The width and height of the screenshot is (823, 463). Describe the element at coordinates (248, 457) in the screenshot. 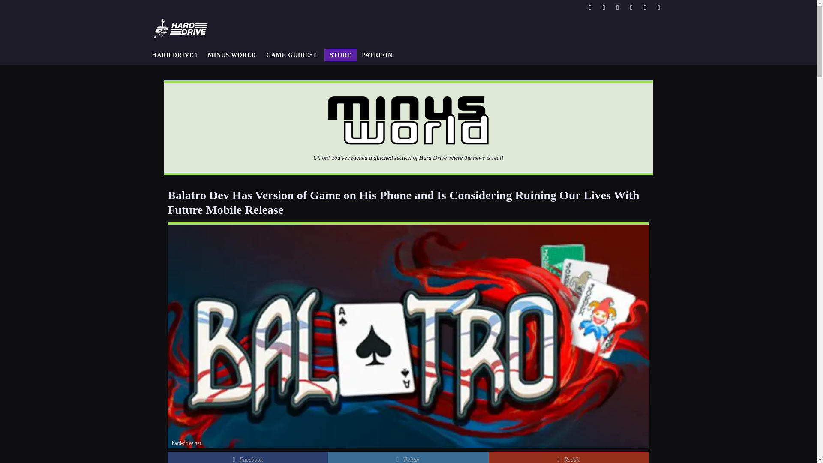

I see `Facebook` at that location.